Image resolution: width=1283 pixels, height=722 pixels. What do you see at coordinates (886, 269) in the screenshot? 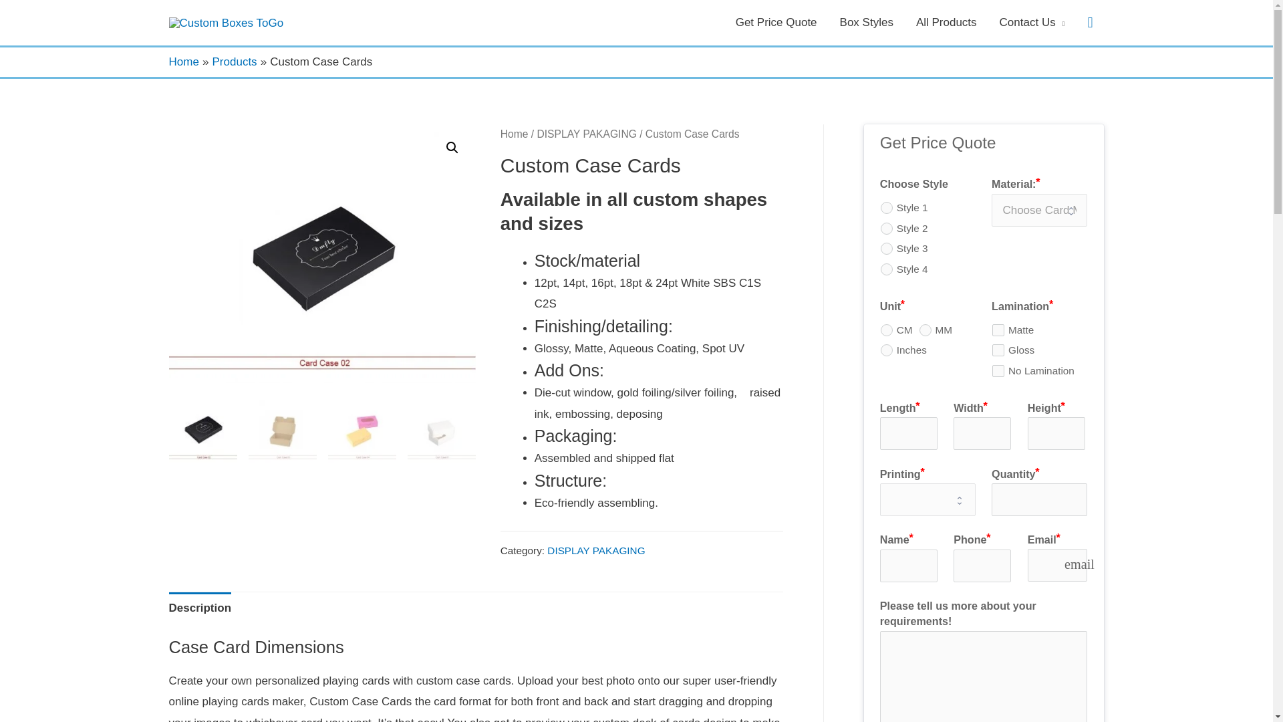
I see `Style 4` at bounding box center [886, 269].